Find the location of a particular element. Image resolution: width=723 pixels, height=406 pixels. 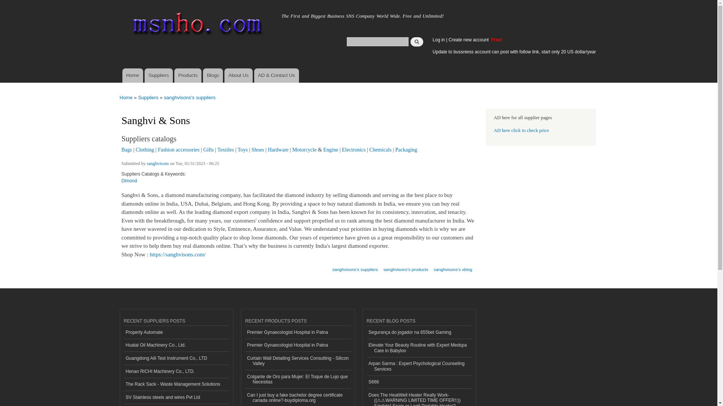

Enter the terms you wish to search for. is located at coordinates (377, 41).